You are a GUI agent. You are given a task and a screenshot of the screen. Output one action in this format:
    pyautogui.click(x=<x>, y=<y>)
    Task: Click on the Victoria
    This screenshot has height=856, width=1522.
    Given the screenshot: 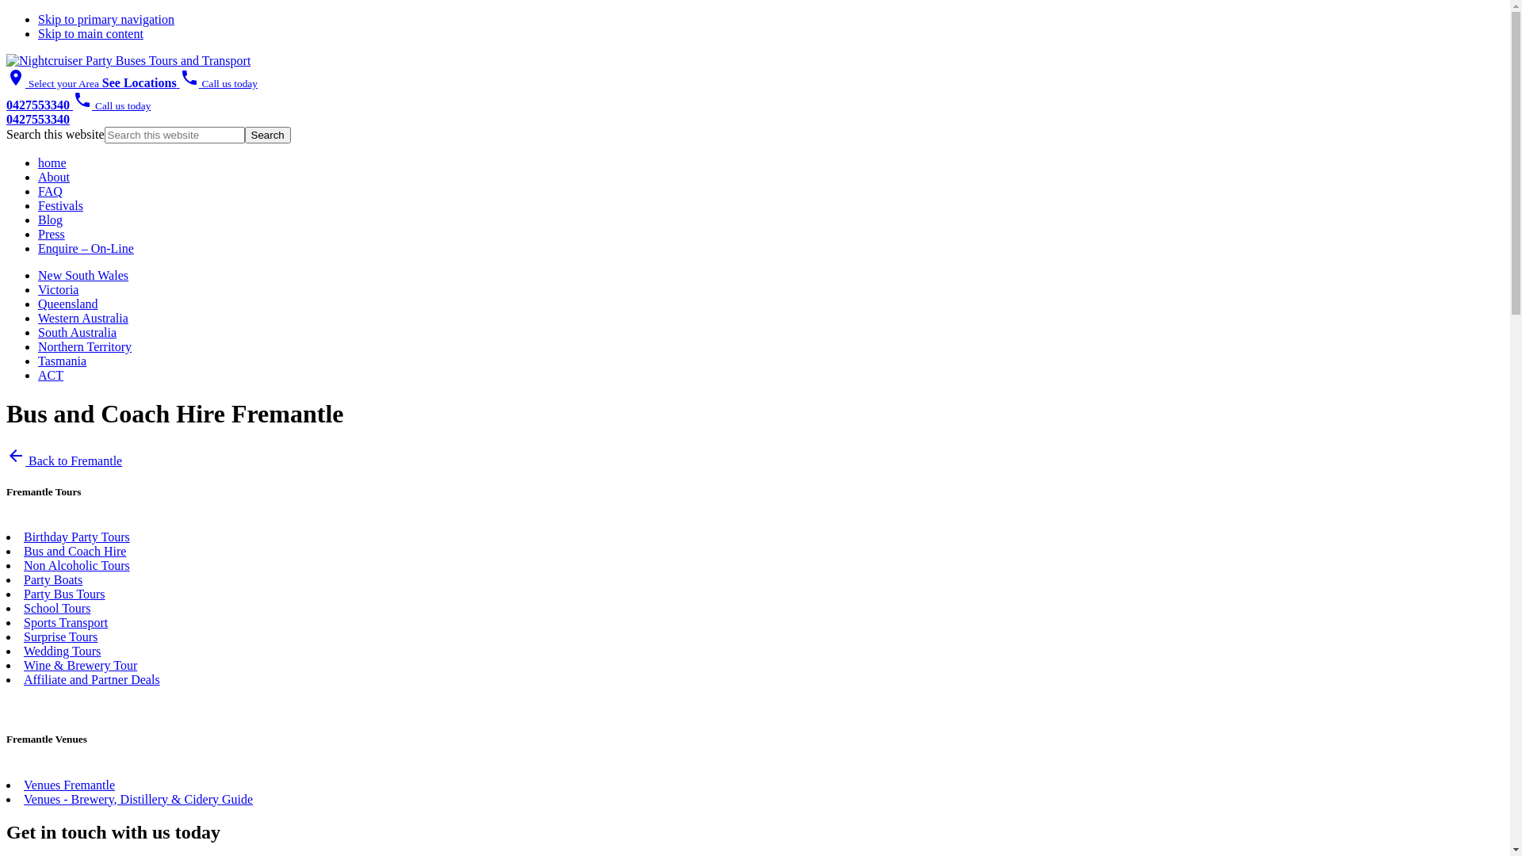 What is the action you would take?
    pyautogui.click(x=59, y=289)
    